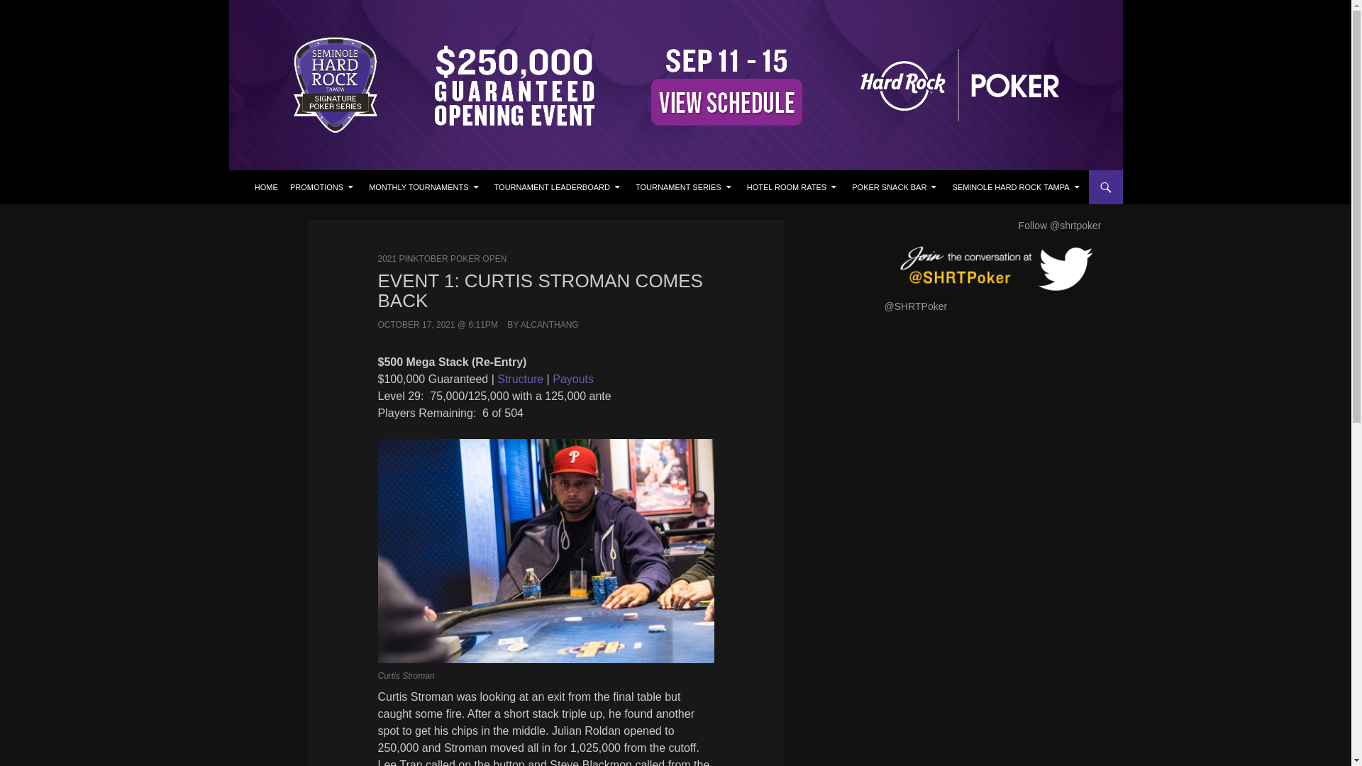  Describe the element at coordinates (424, 187) in the screenshot. I see `MONTHLY TOURNAMENTS` at that location.